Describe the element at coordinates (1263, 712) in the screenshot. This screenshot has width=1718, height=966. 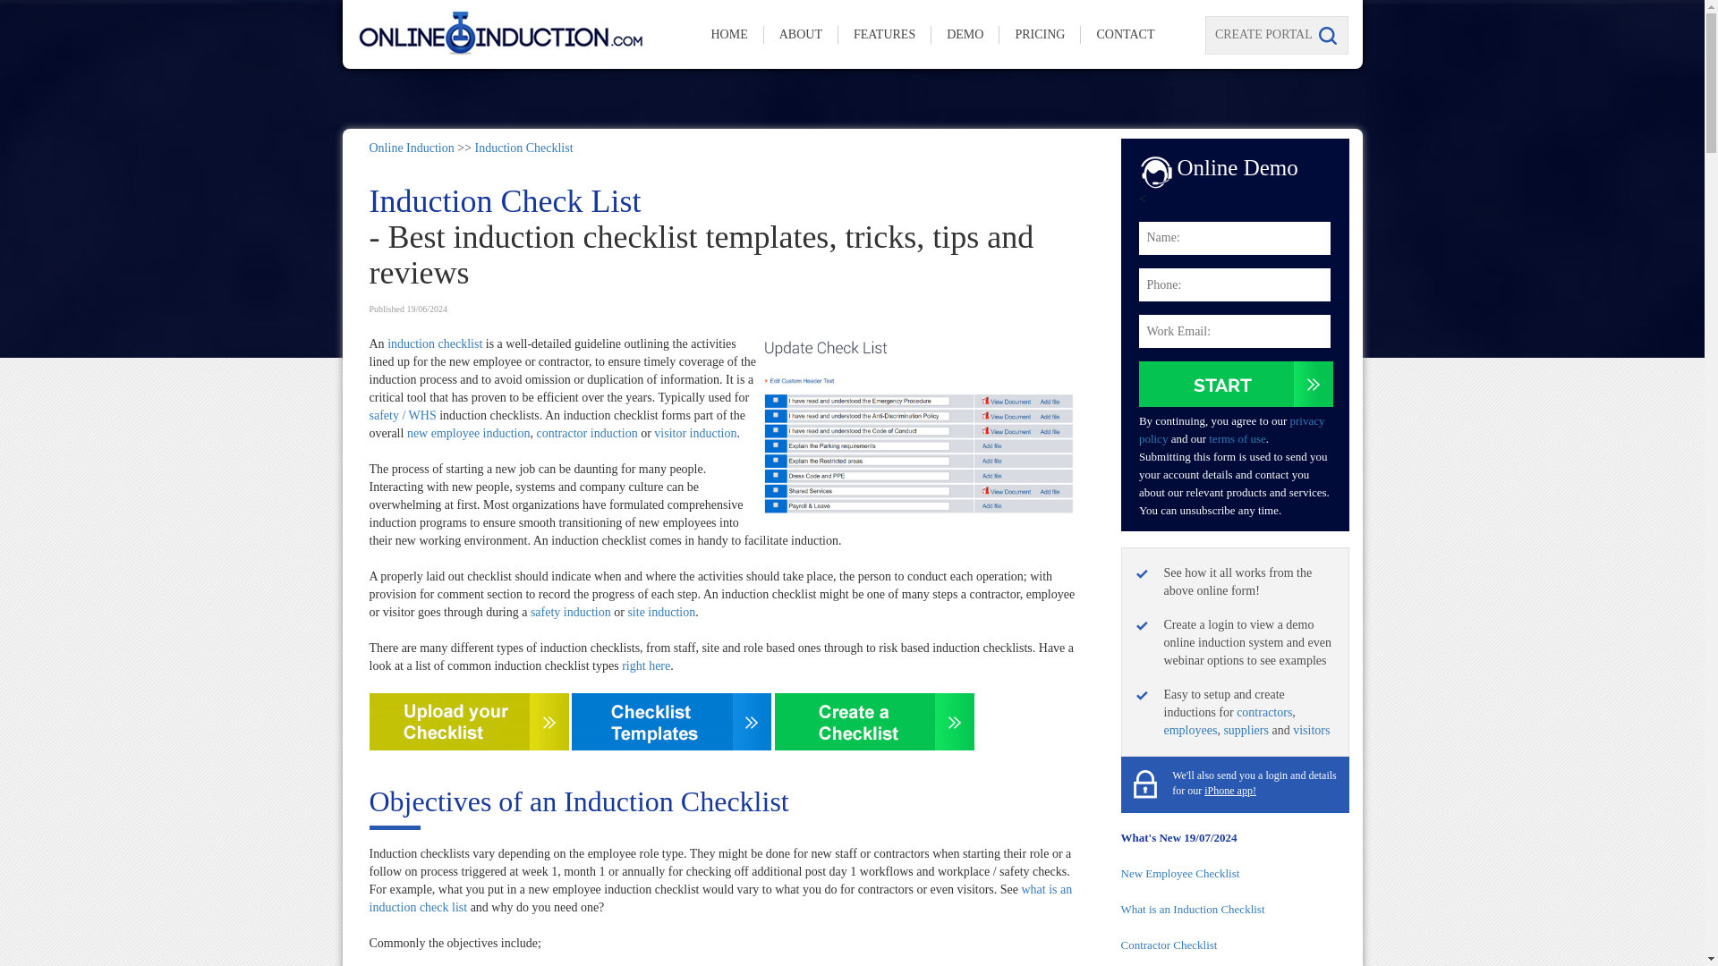
I see `contractors` at that location.